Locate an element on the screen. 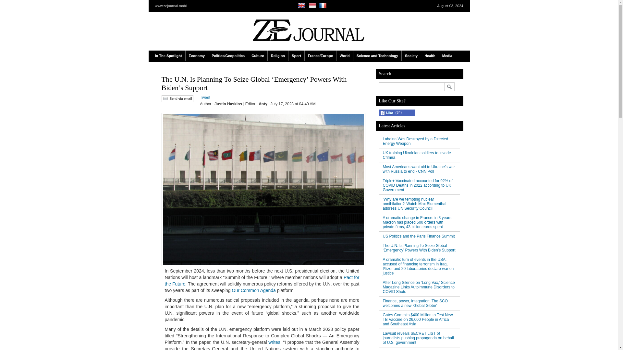 The image size is (623, 350). Science and Technology is located at coordinates (377, 55).